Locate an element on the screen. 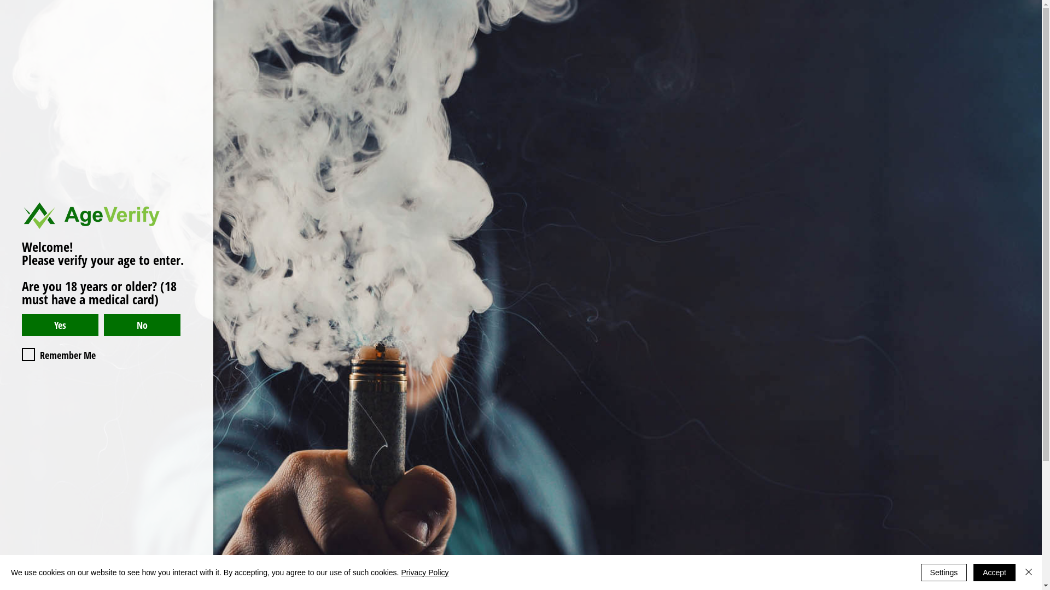 Image resolution: width=1050 pixels, height=590 pixels. 20 Past 4 is located at coordinates (577, 150).